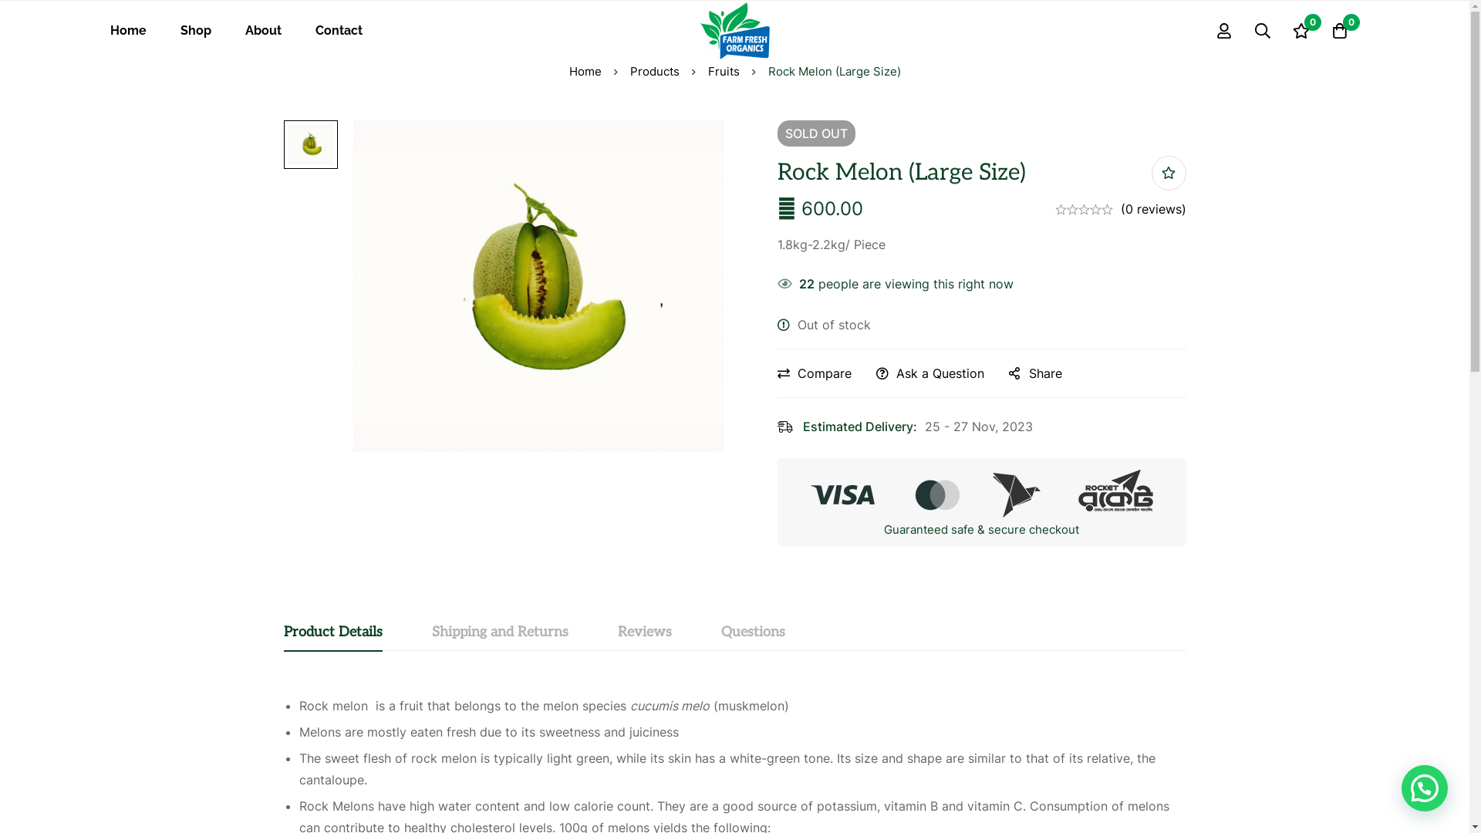 This screenshot has width=1481, height=833. What do you see at coordinates (1168, 173) in the screenshot?
I see `Add To Wishlist` at bounding box center [1168, 173].